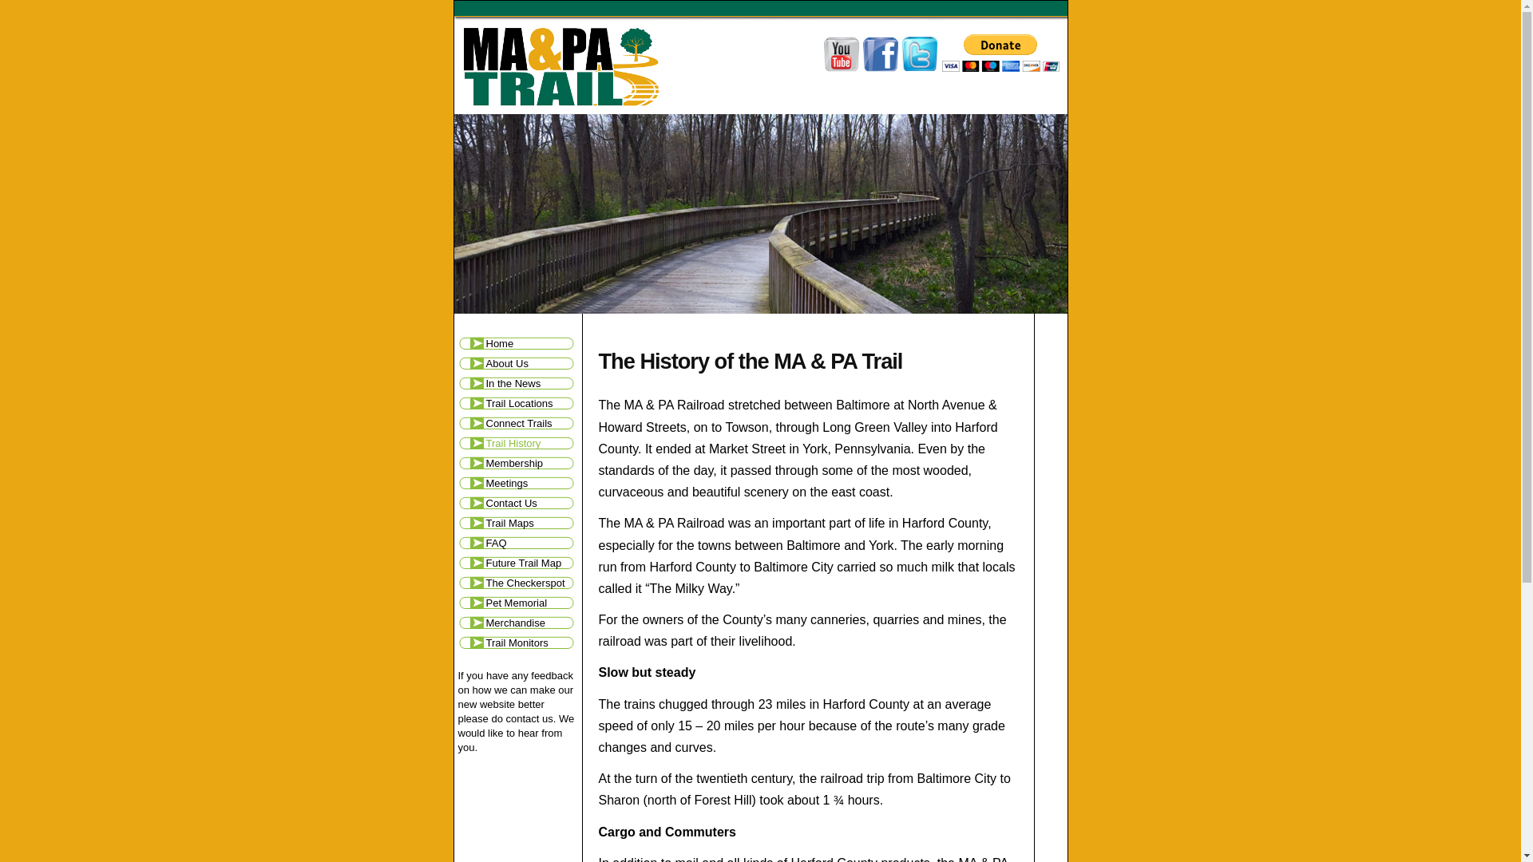  Describe the element at coordinates (519, 343) in the screenshot. I see `Home` at that location.